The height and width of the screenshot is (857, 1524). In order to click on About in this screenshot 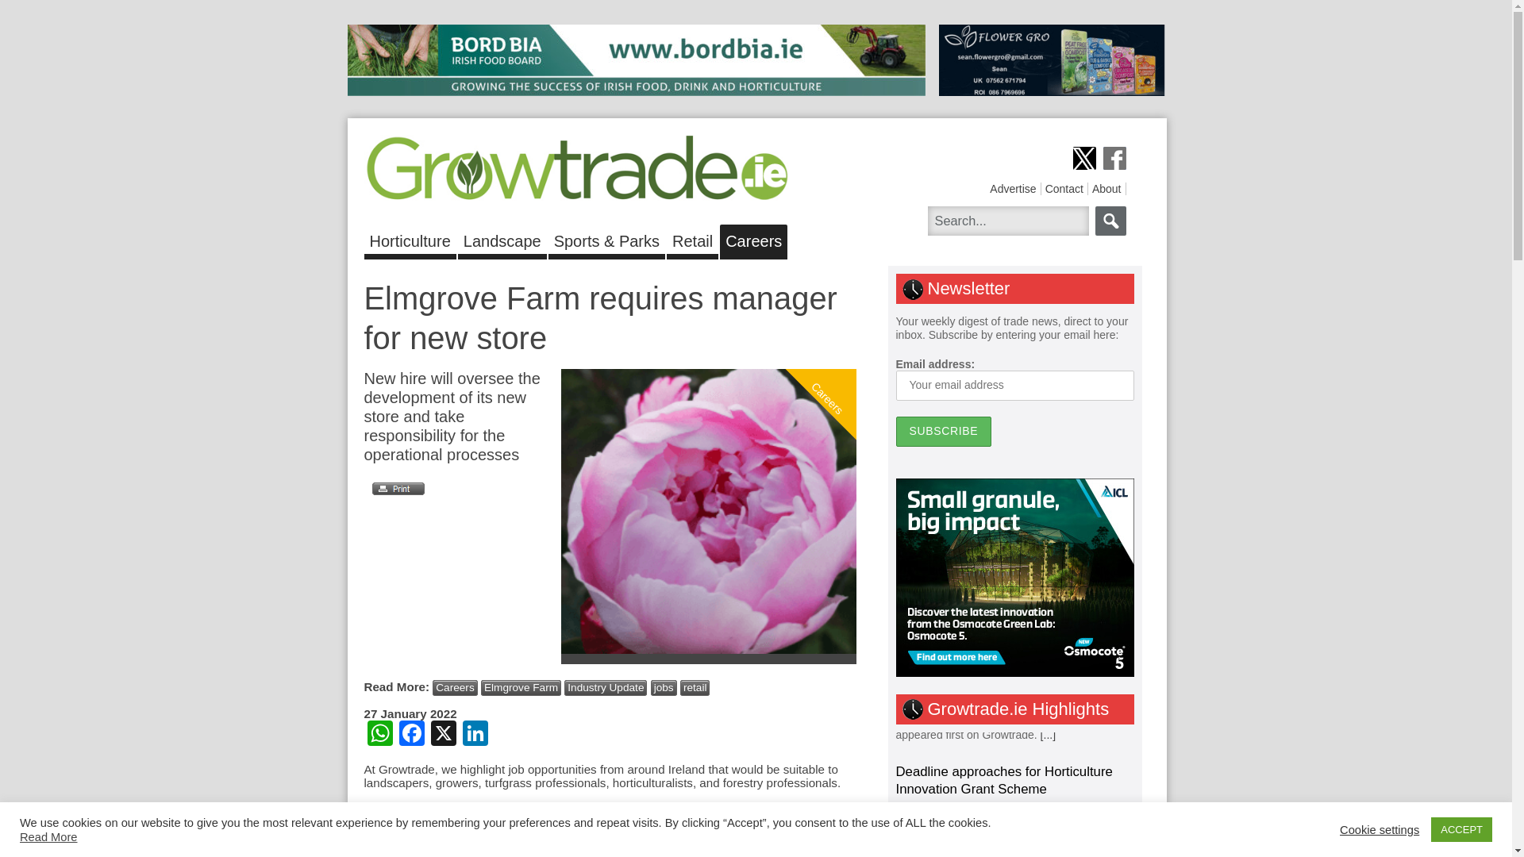, I will do `click(1106, 189)`.